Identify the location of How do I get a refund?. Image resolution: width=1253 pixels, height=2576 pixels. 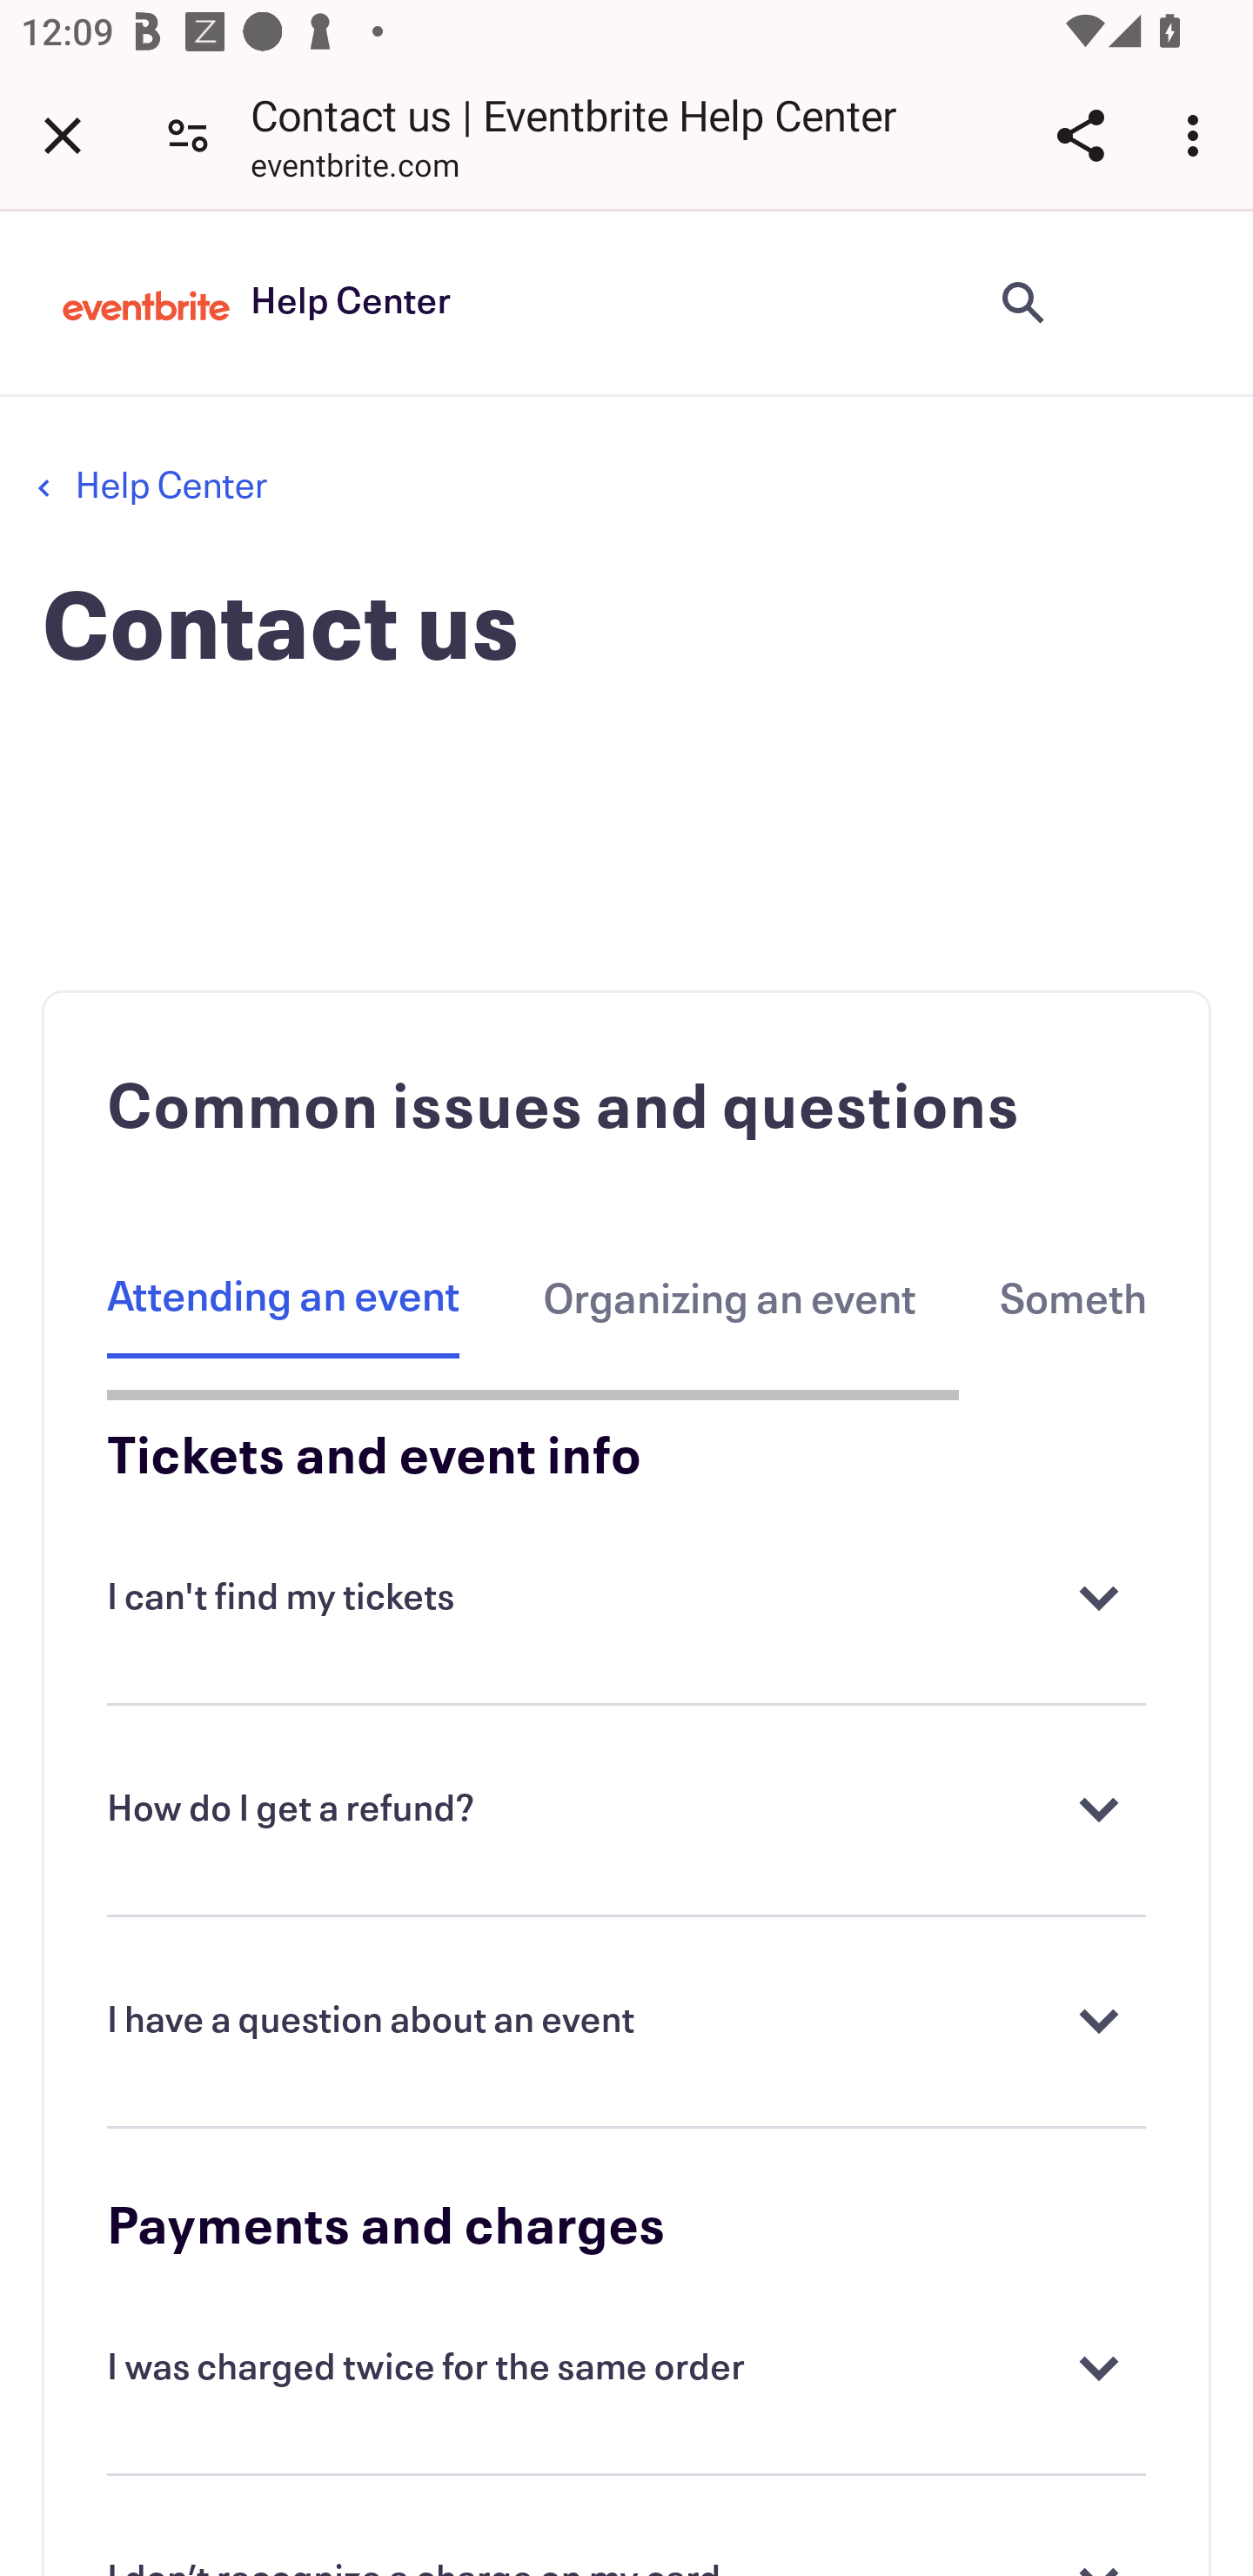
(626, 1810).